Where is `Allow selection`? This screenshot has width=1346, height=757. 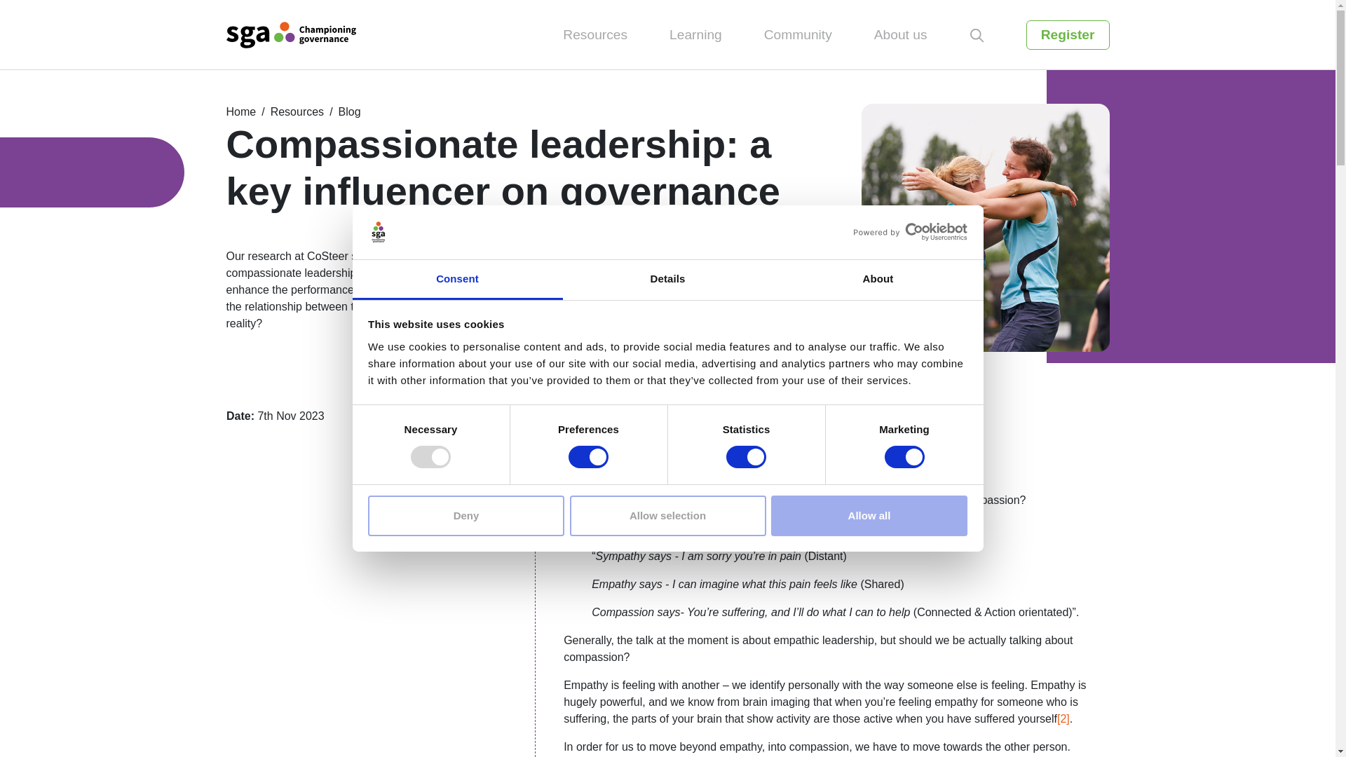 Allow selection is located at coordinates (667, 516).